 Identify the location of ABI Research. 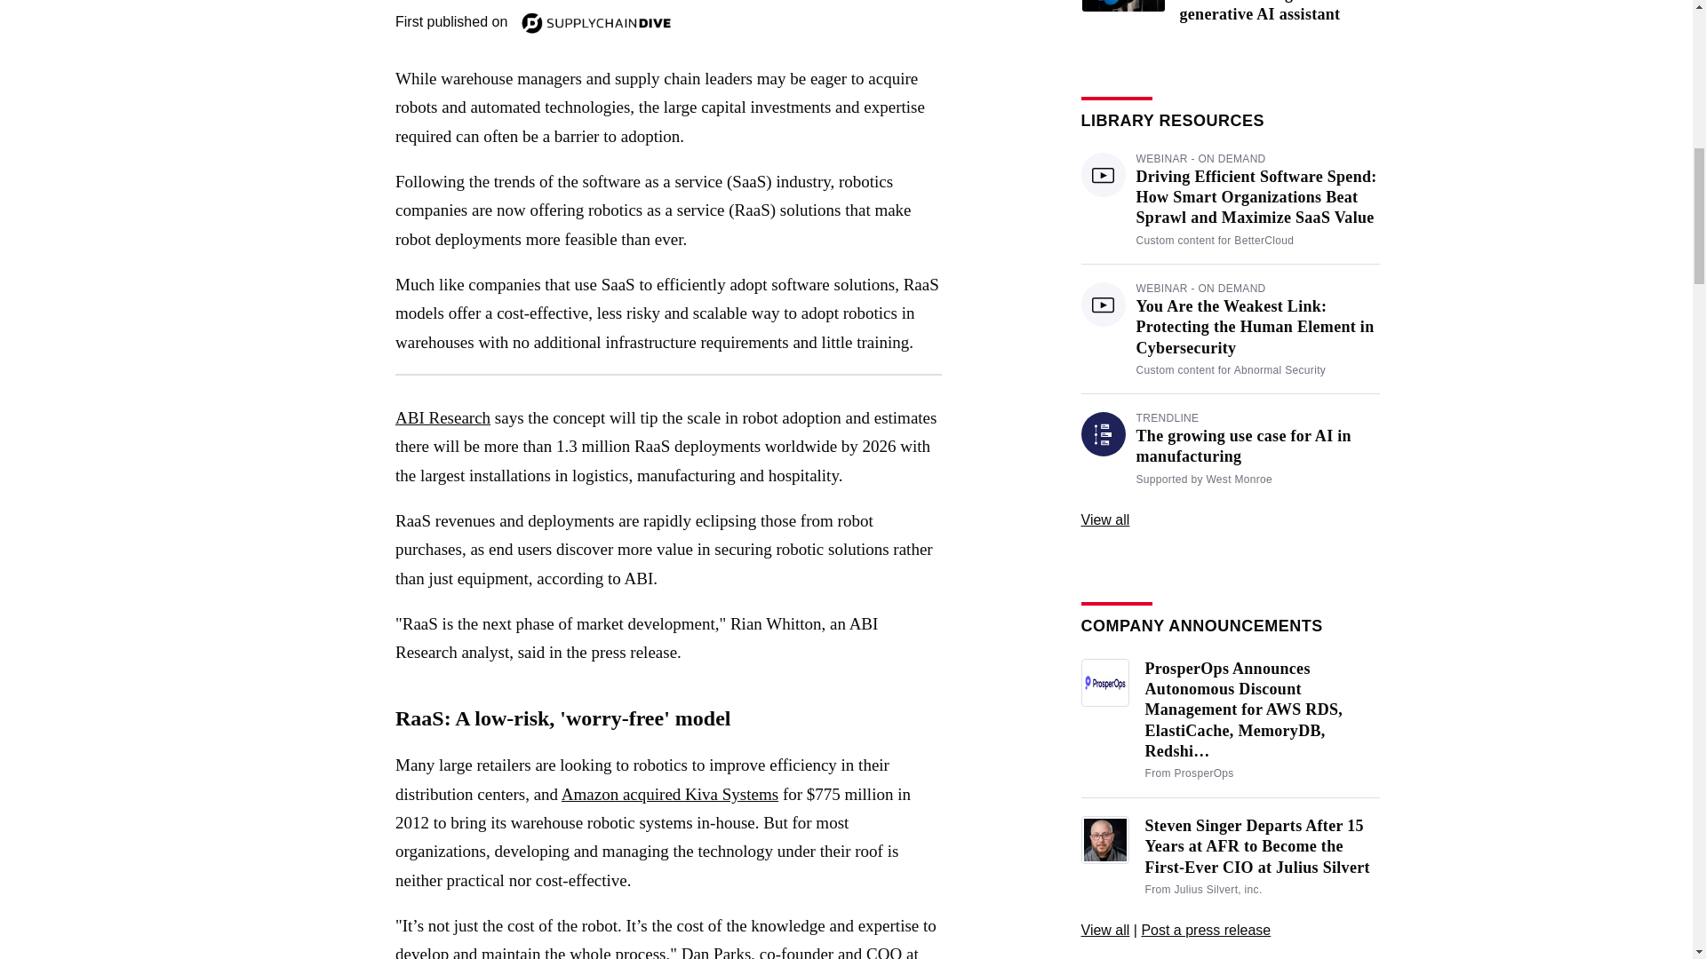
(442, 417).